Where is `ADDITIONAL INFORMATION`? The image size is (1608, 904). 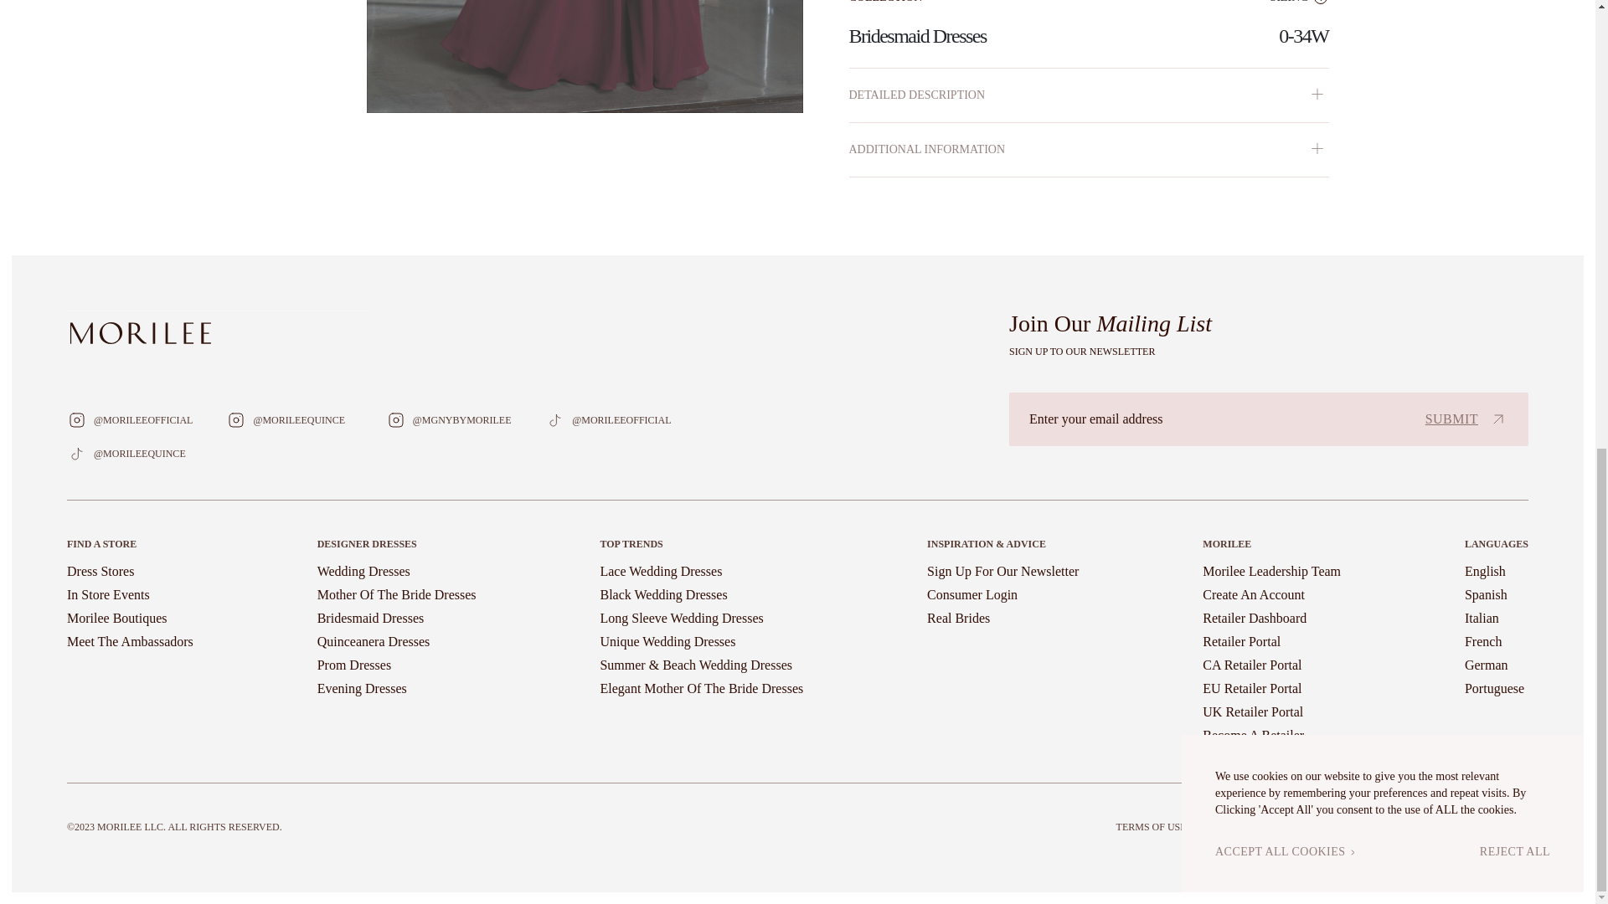
ADDITIONAL INFORMATION is located at coordinates (1089, 149).